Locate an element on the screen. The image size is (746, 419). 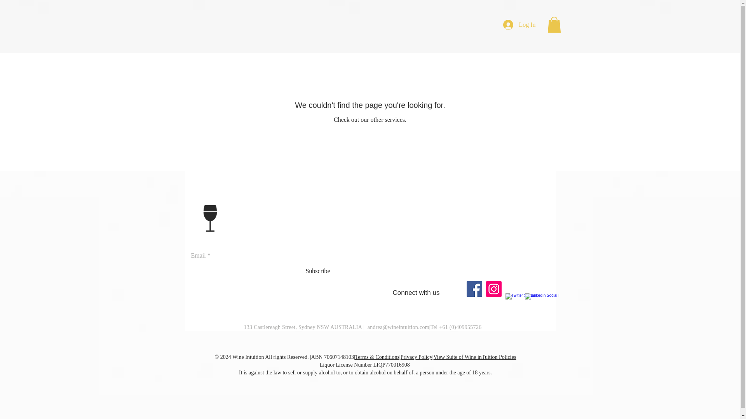
View Suite of Wine inTuition Policies is located at coordinates (475, 357).